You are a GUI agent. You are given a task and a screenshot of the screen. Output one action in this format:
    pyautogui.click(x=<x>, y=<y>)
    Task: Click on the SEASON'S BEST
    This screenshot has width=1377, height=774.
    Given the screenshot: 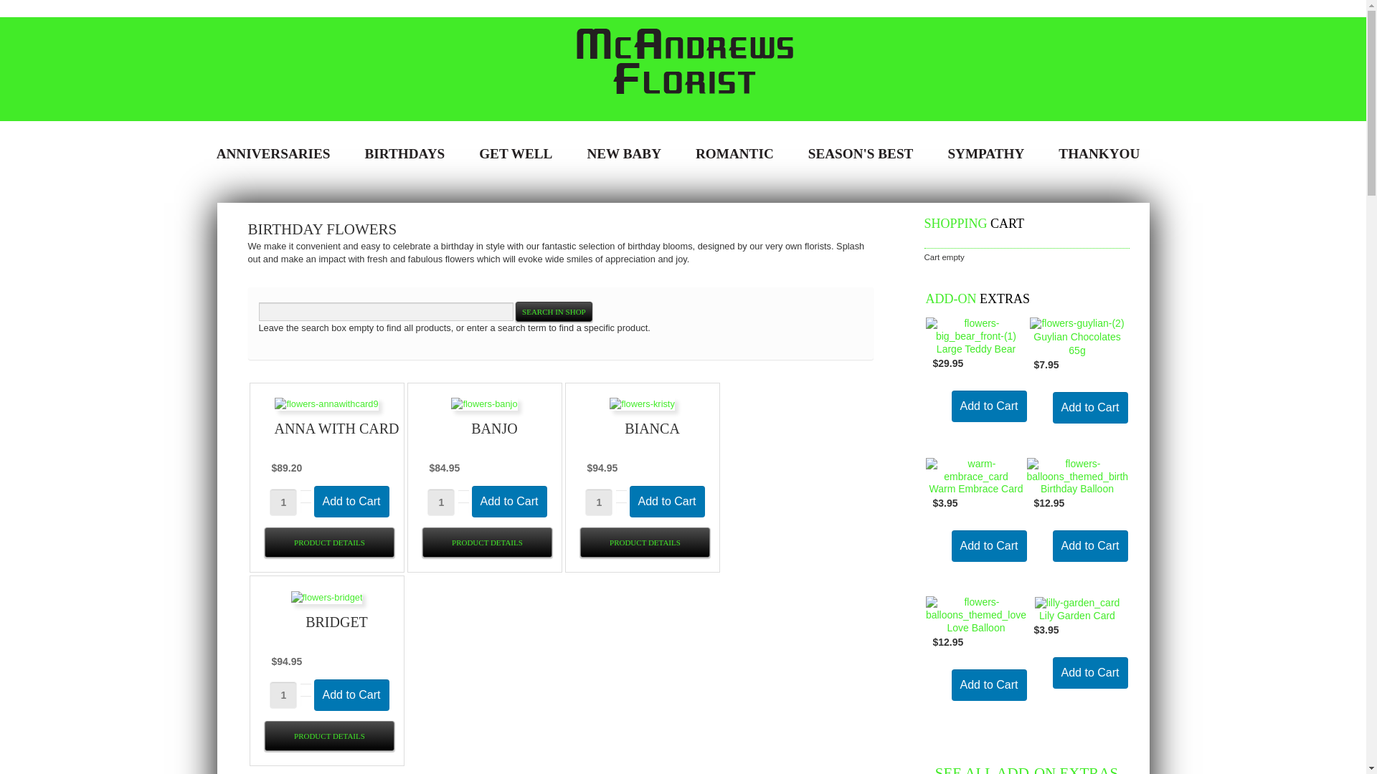 What is the action you would take?
    pyautogui.click(x=866, y=153)
    